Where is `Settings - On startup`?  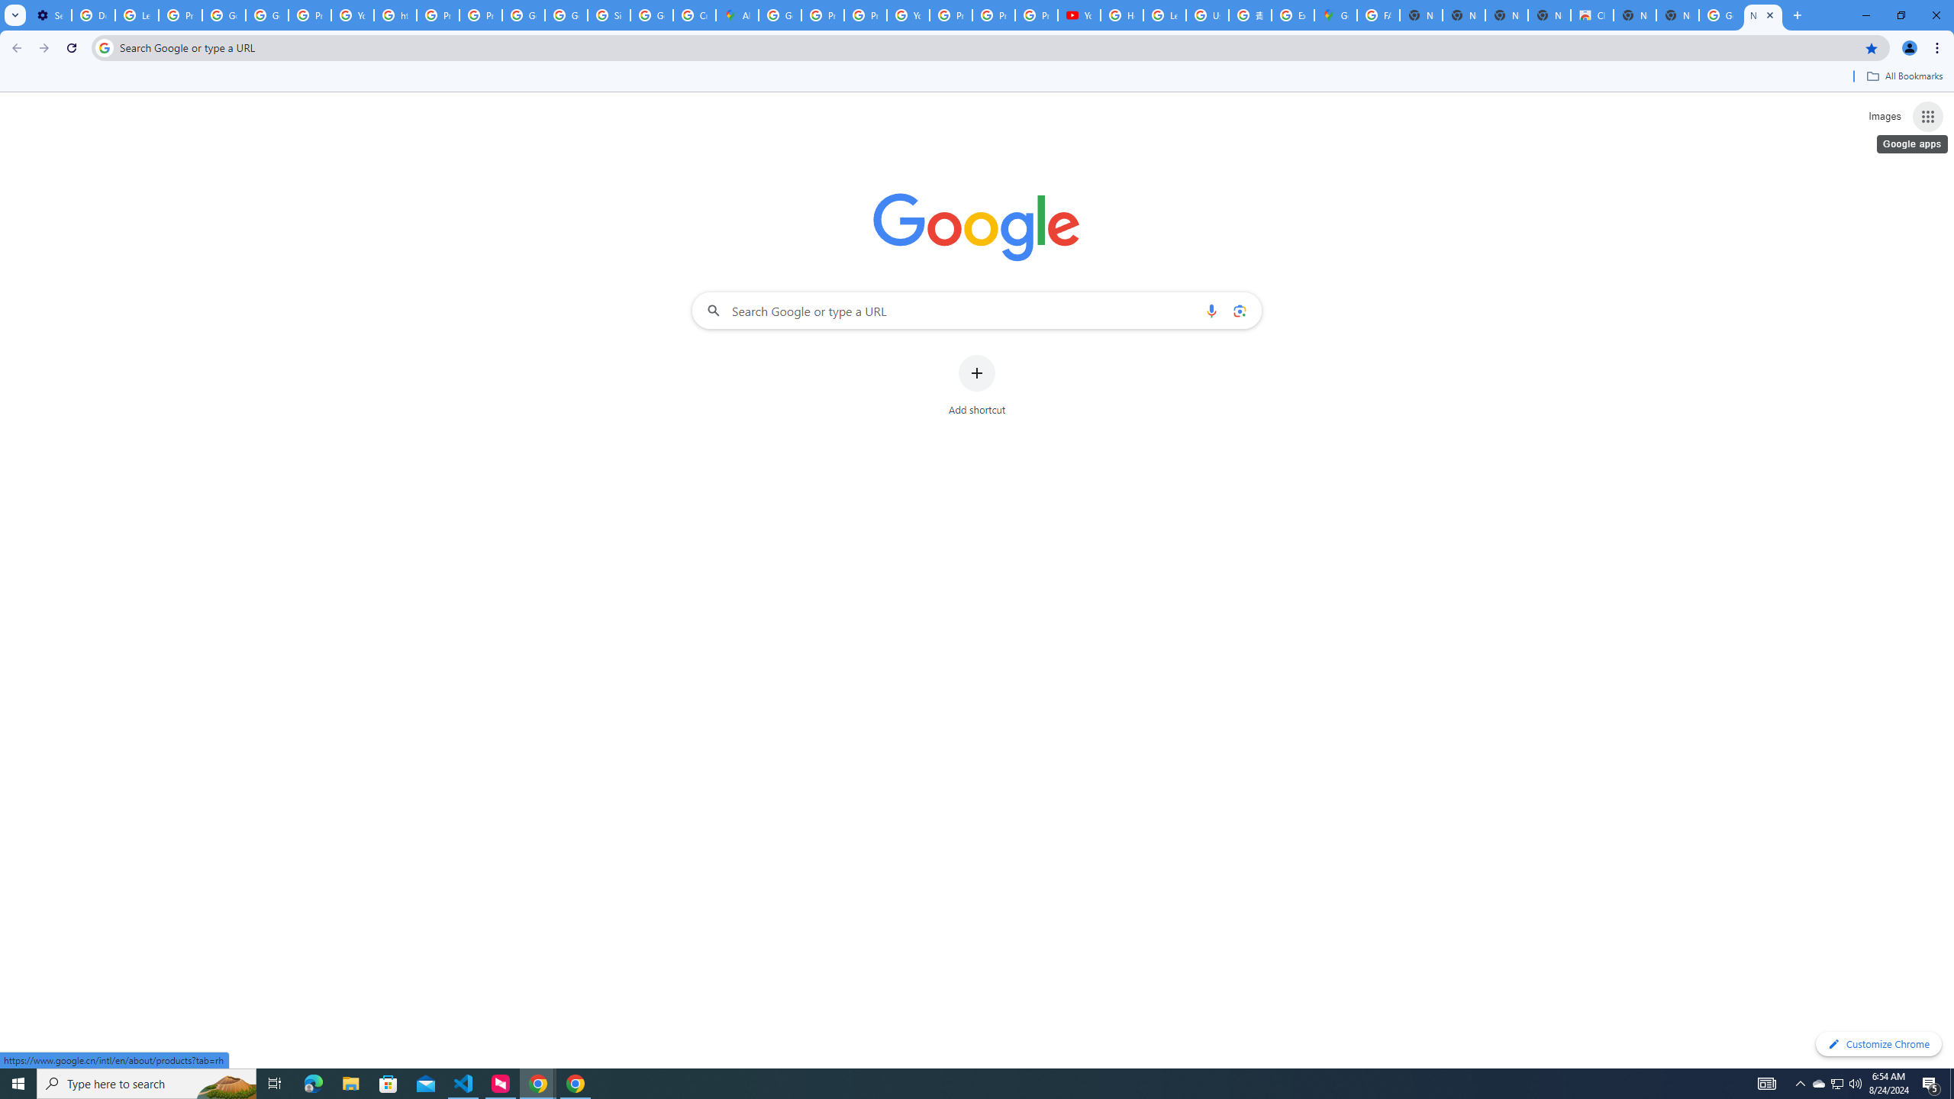
Settings - On startup is located at coordinates (50, 15).